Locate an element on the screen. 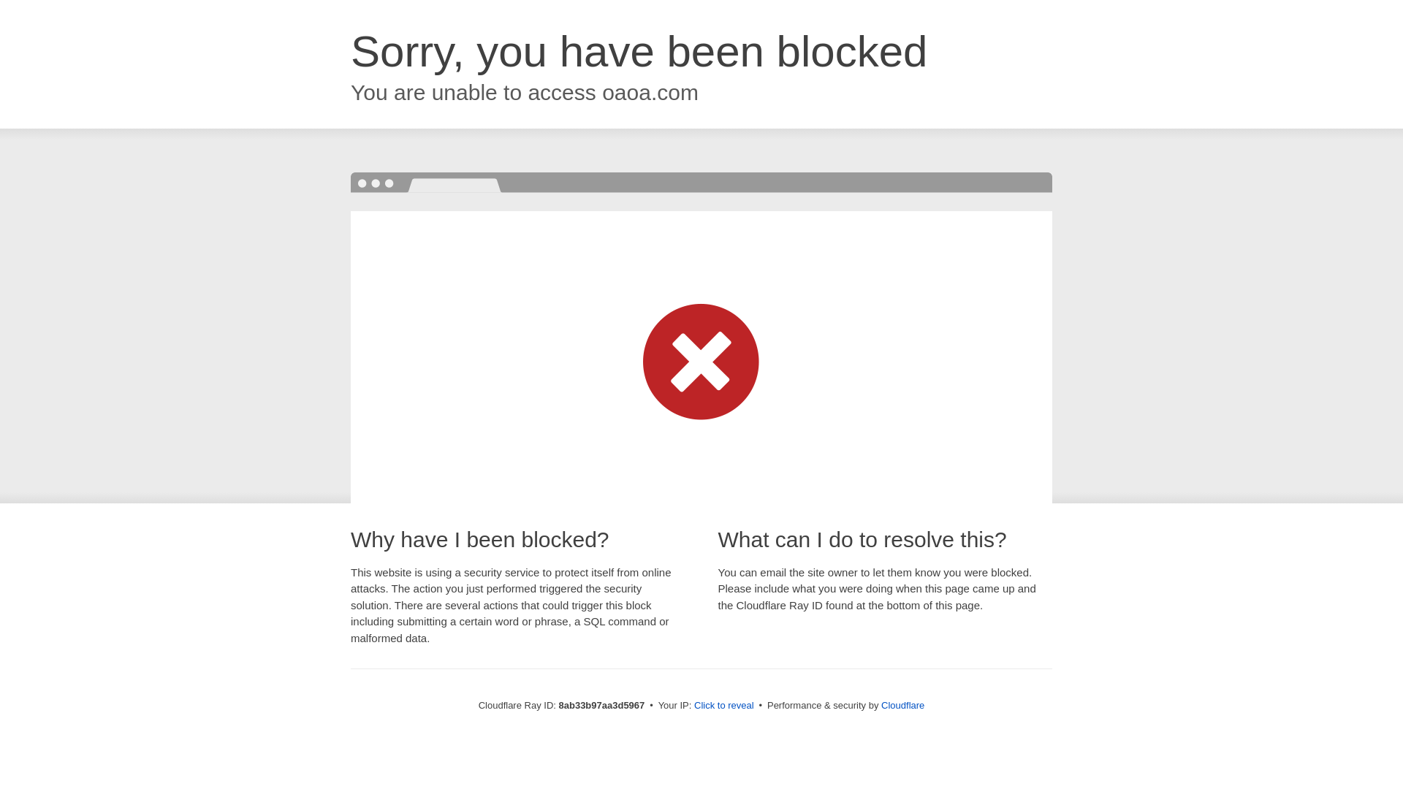  Cloudflare is located at coordinates (902, 705).